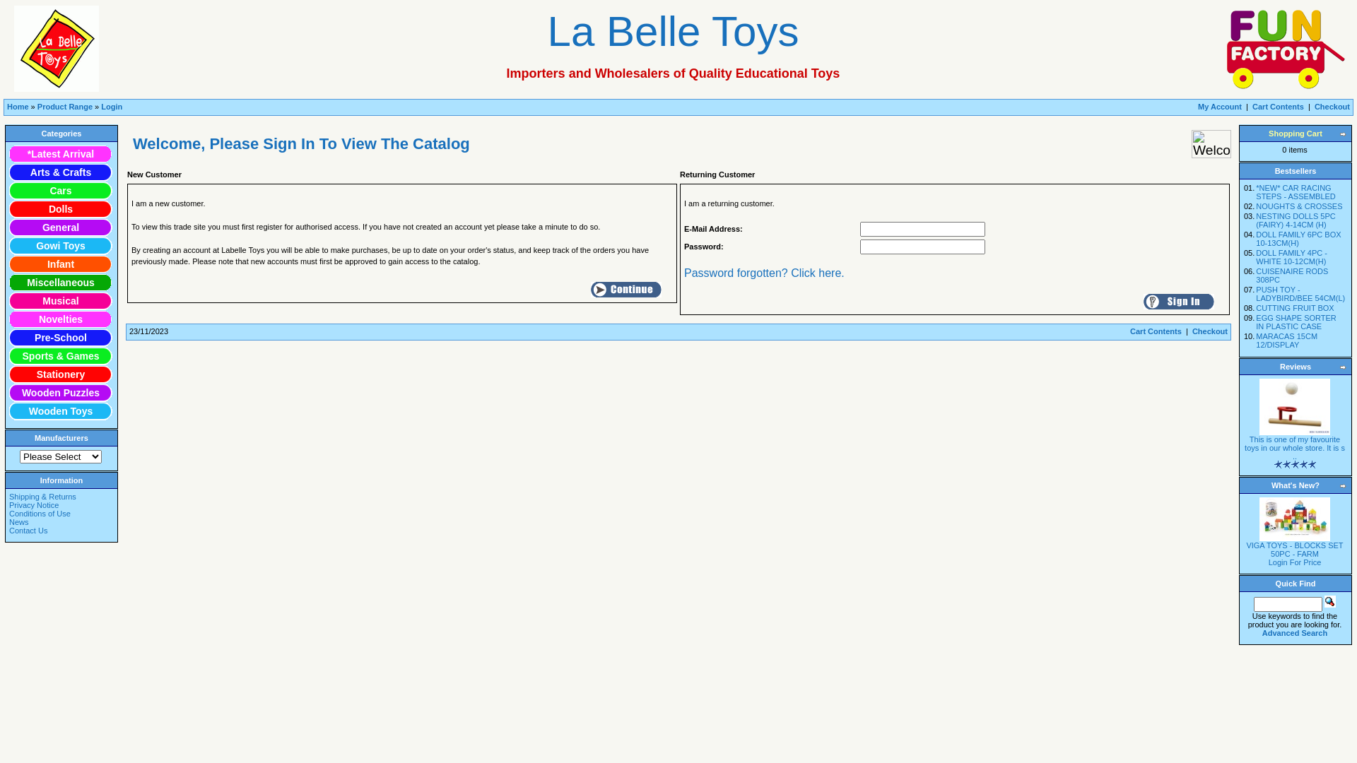 This screenshot has height=763, width=1357. What do you see at coordinates (61, 522) in the screenshot?
I see `News` at bounding box center [61, 522].